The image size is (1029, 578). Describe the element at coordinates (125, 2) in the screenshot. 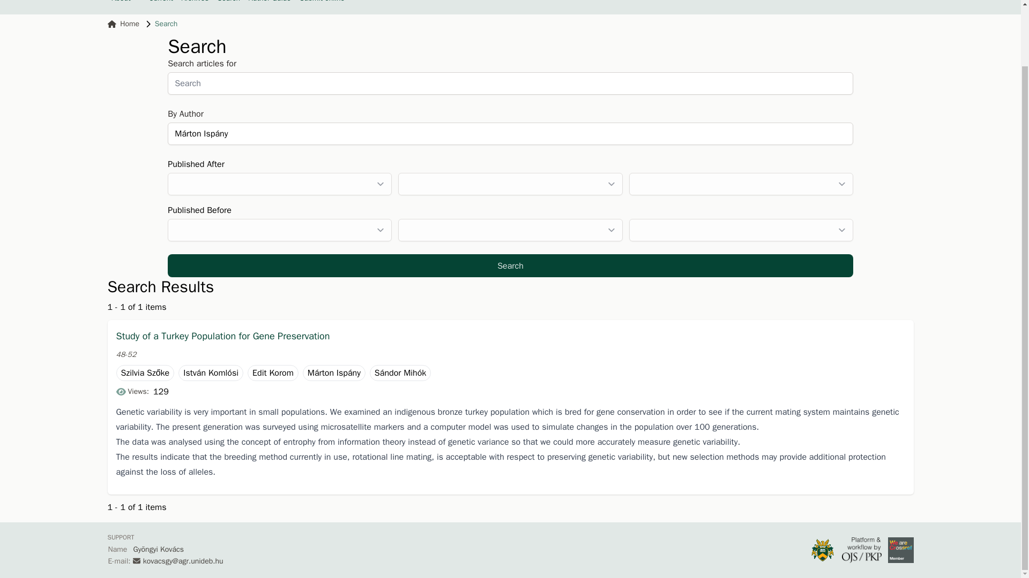

I see `About` at that location.